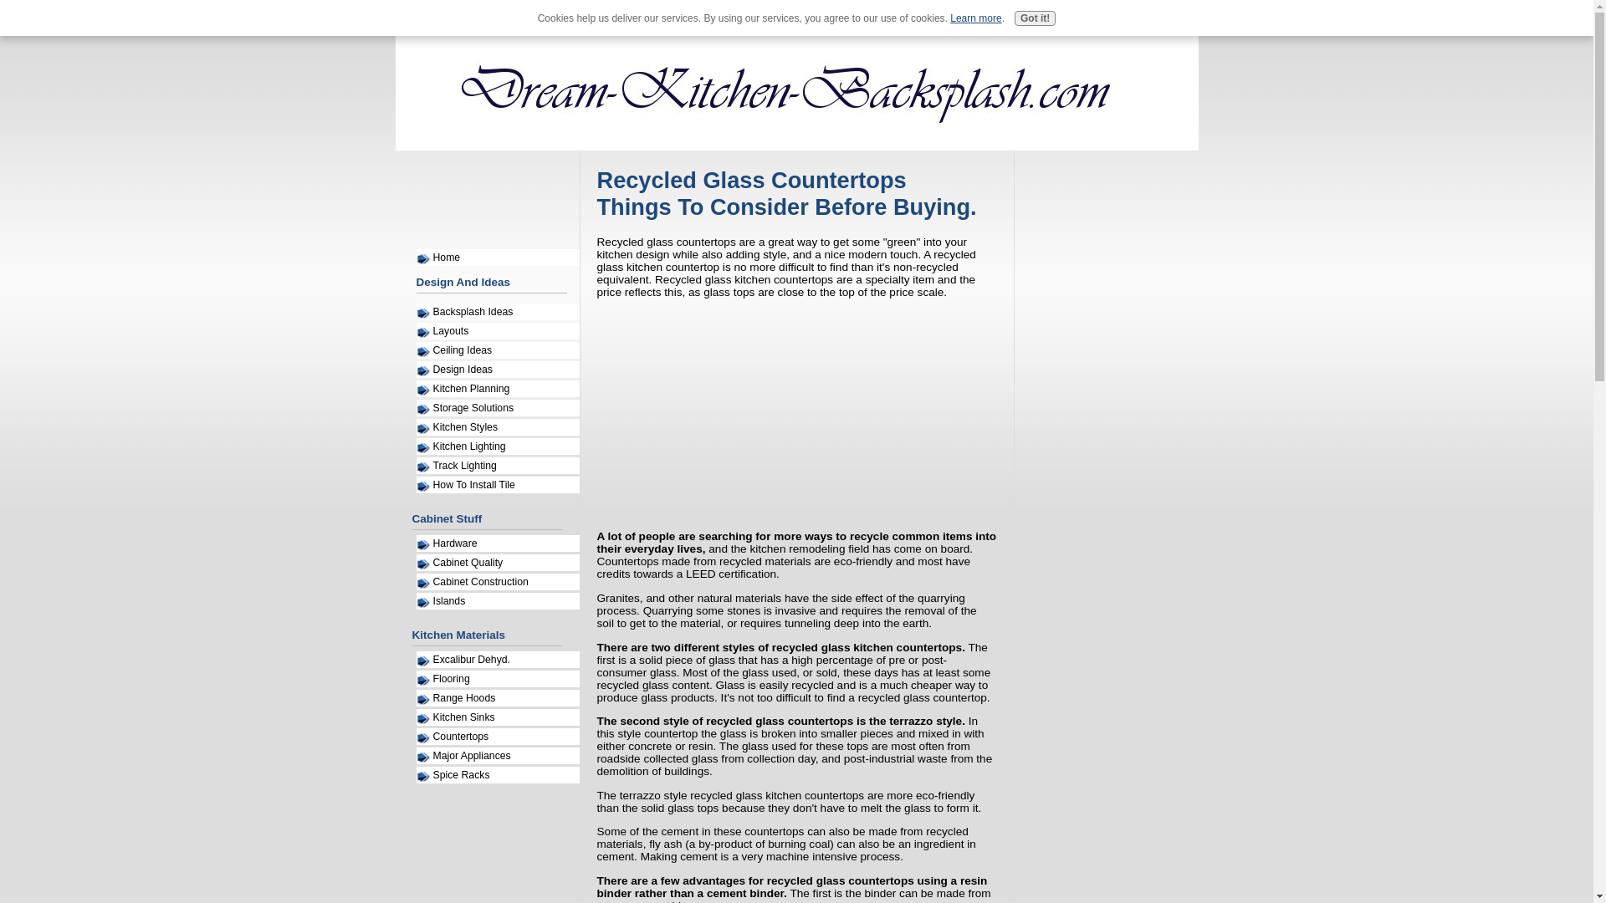  What do you see at coordinates (498, 465) in the screenshot?
I see `Track Lighting` at bounding box center [498, 465].